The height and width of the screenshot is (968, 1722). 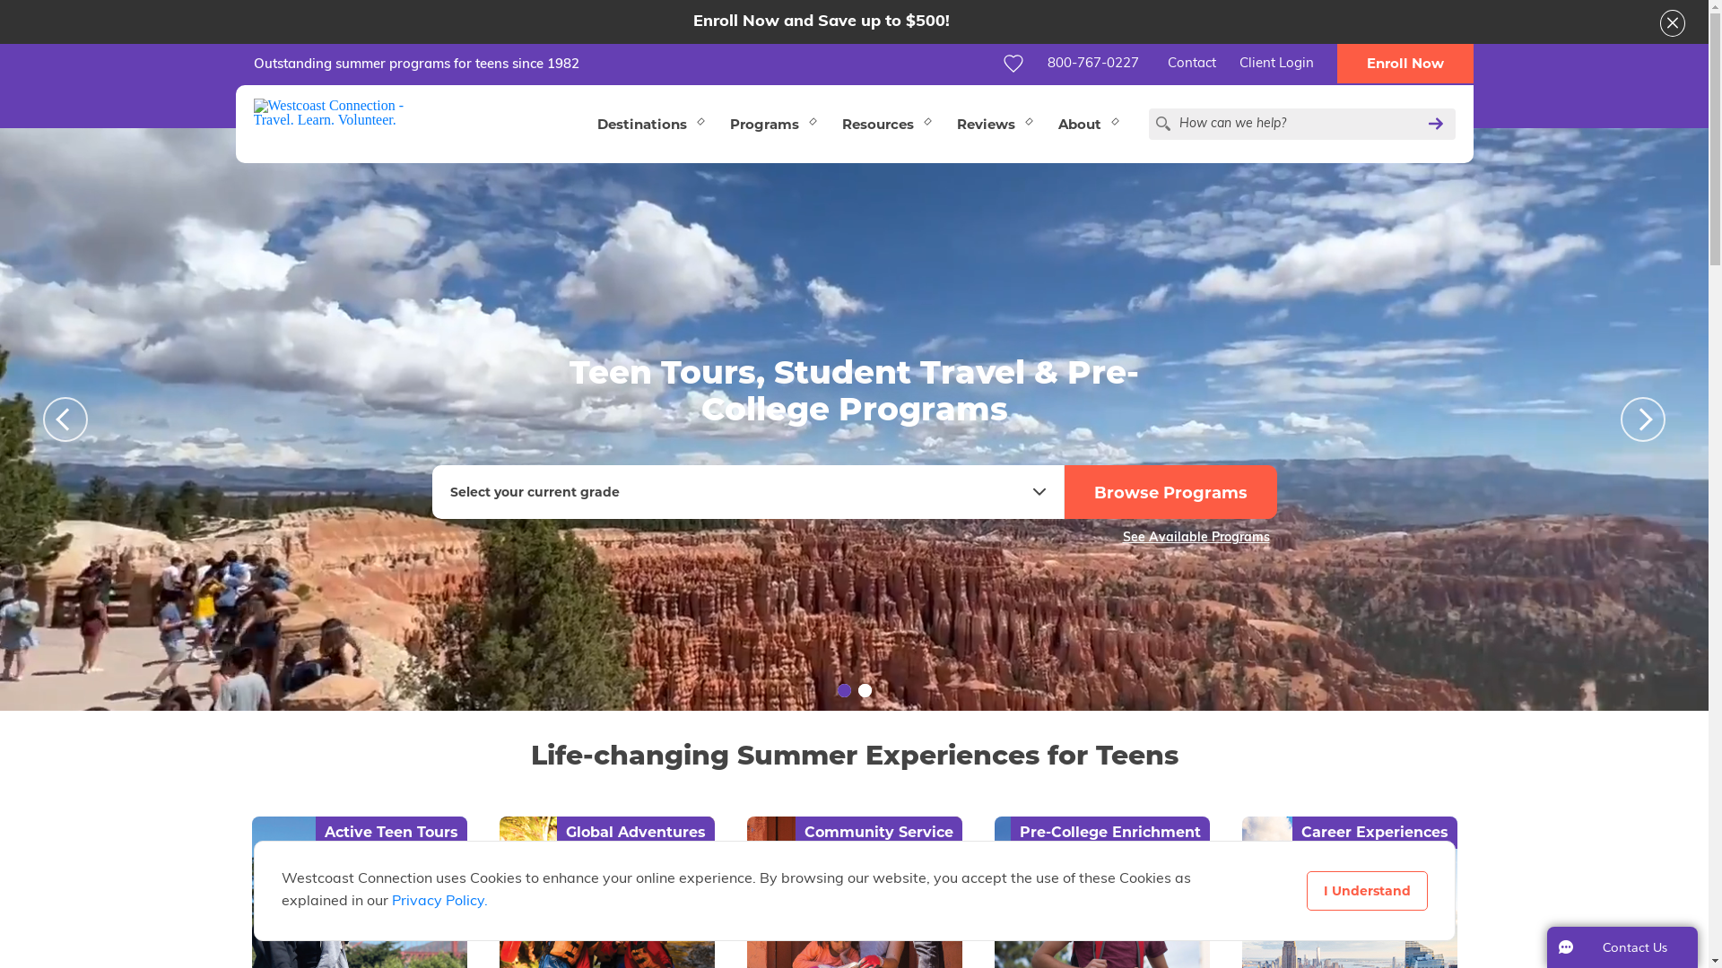 What do you see at coordinates (748, 492) in the screenshot?
I see `Select your current grade` at bounding box center [748, 492].